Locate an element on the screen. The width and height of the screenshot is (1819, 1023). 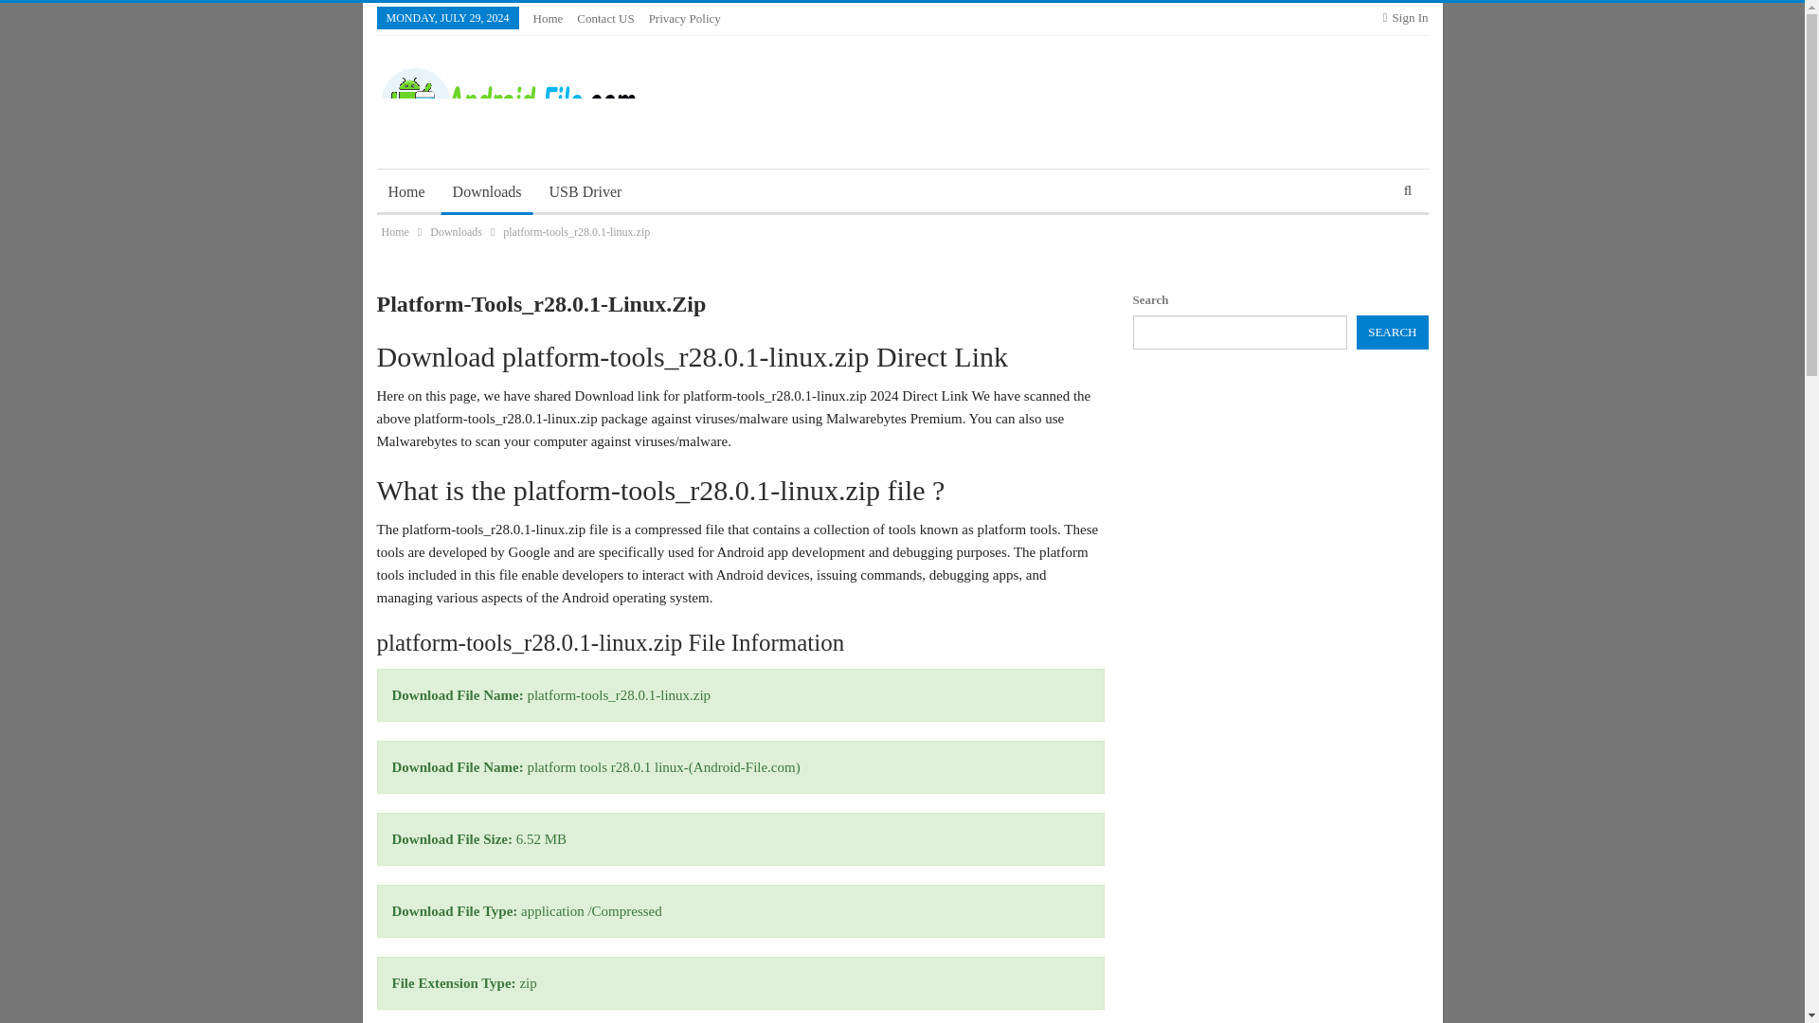
Privacy Policy is located at coordinates (684, 18).